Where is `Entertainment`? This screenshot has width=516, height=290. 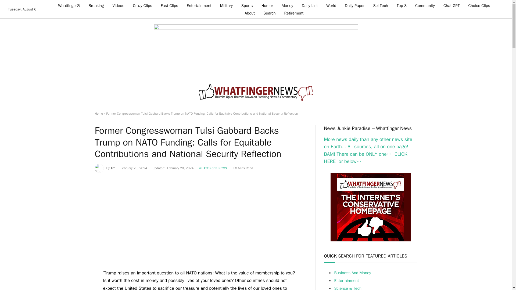 Entertainment is located at coordinates (199, 5).